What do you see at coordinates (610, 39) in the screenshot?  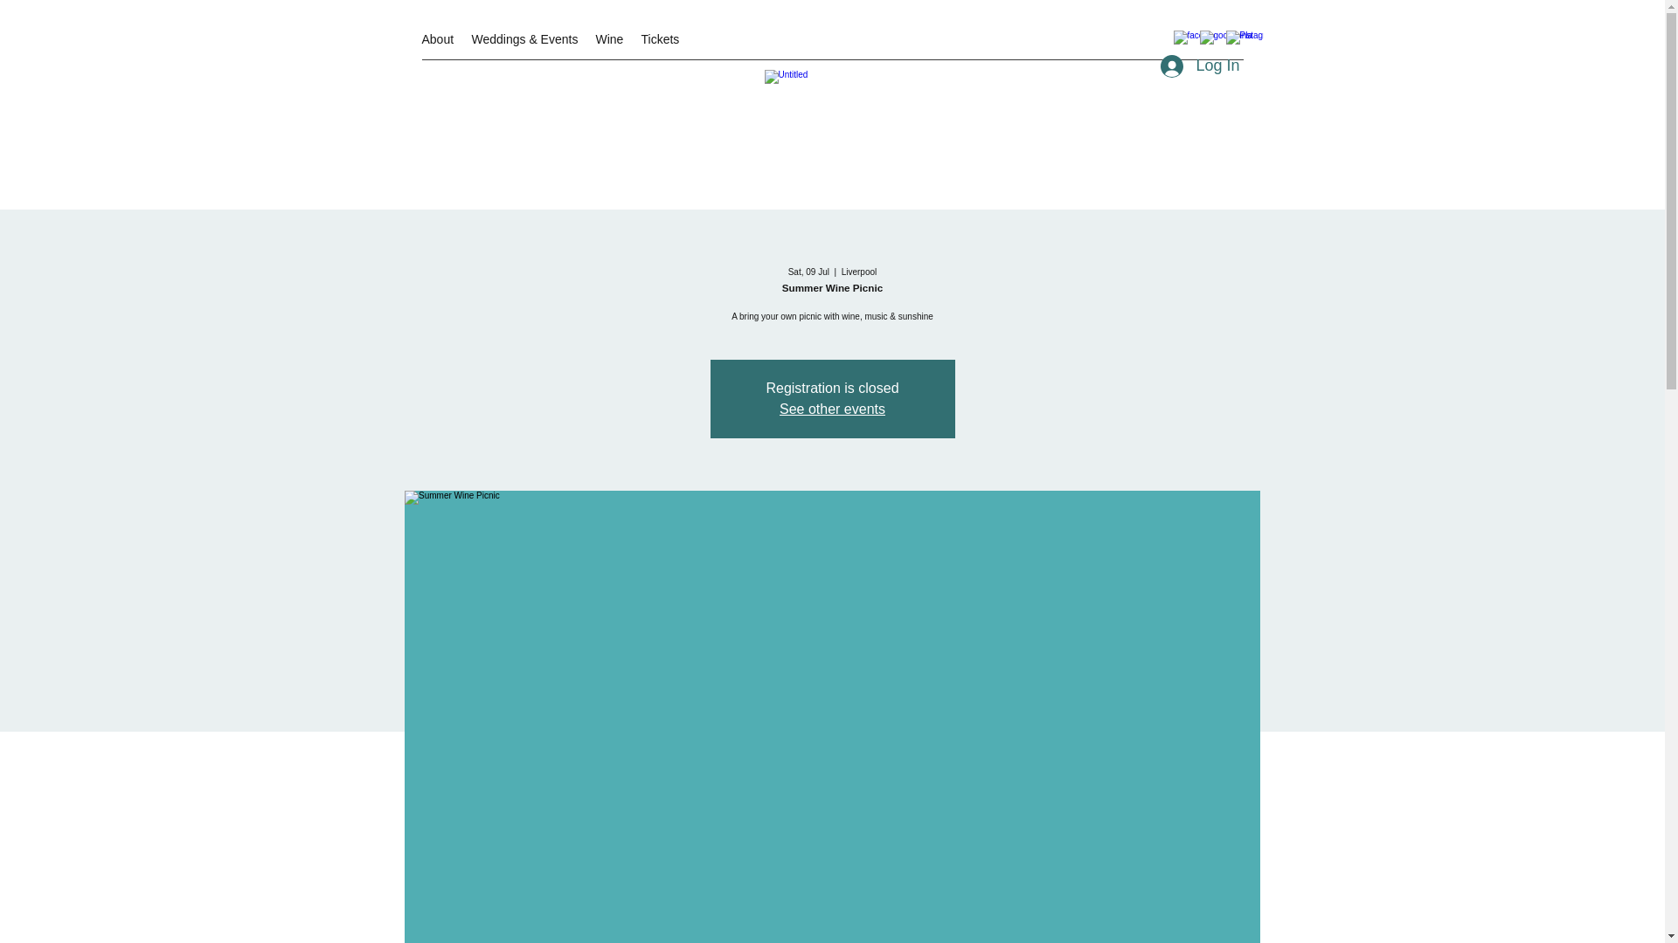 I see `Wine` at bounding box center [610, 39].